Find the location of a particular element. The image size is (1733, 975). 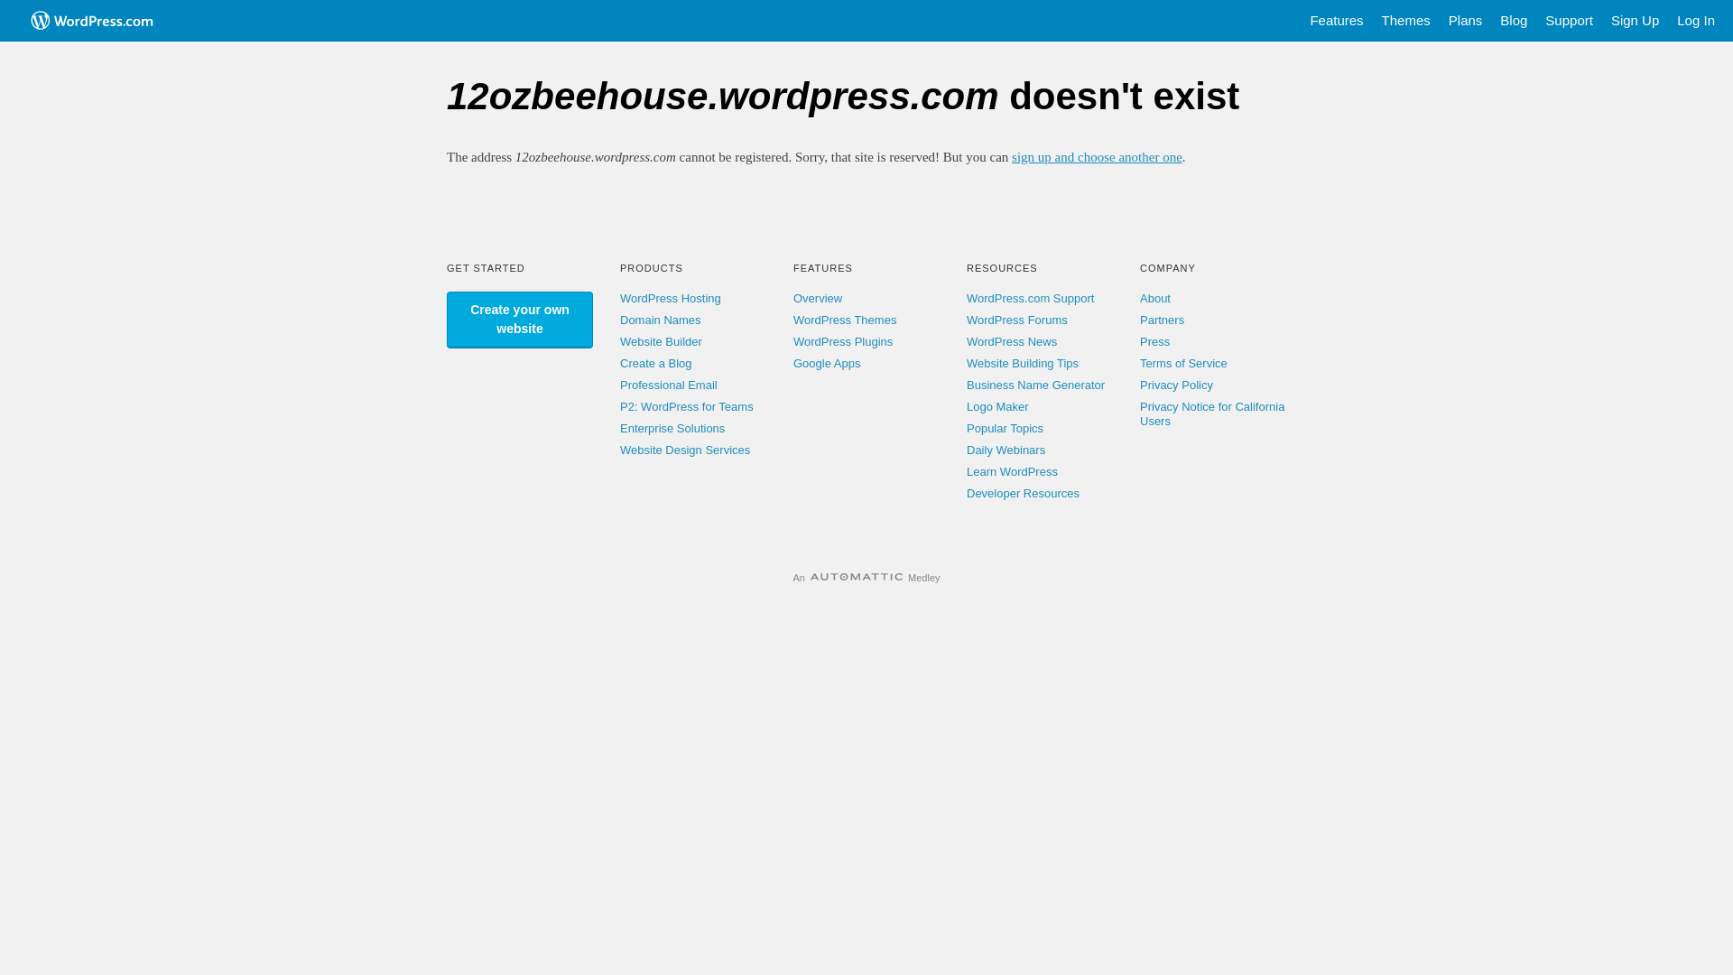

WordPress Themes is located at coordinates (845, 320).